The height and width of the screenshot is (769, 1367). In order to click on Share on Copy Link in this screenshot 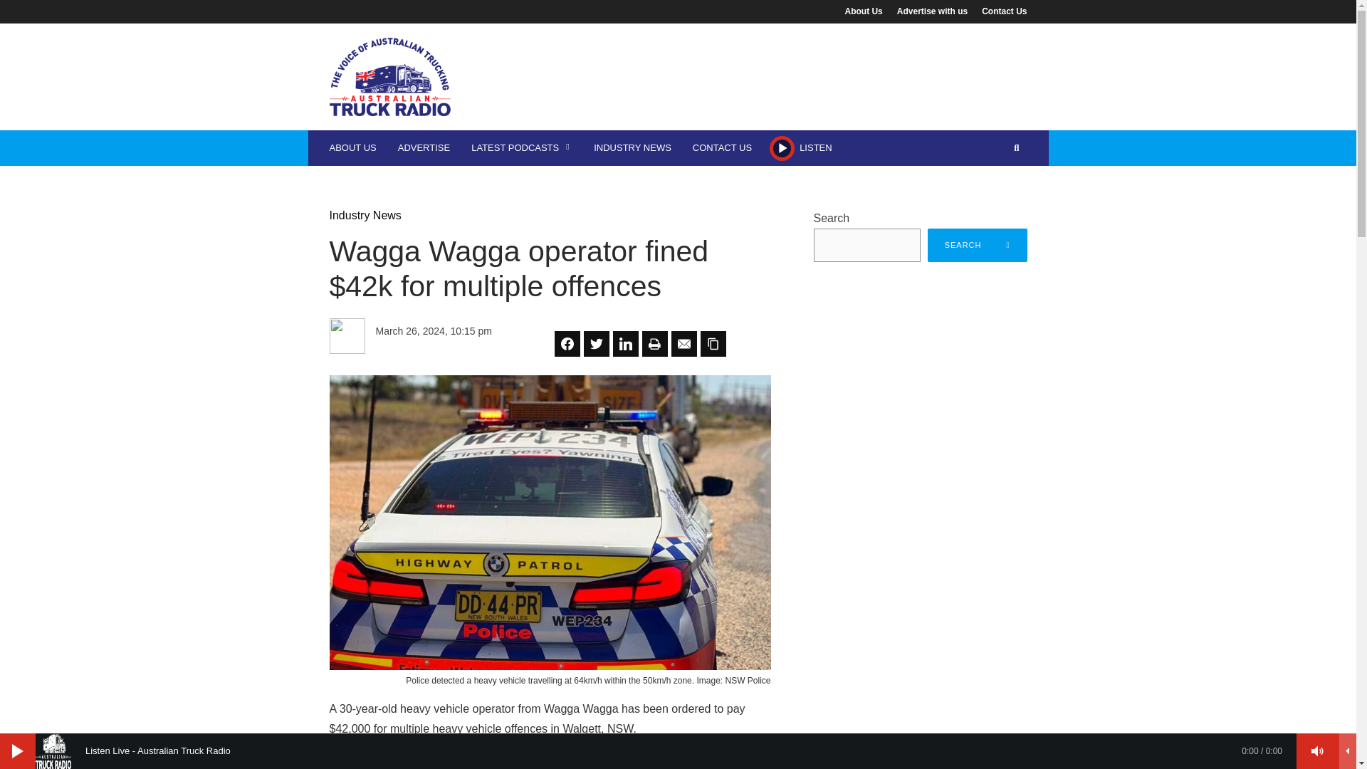, I will do `click(713, 344)`.